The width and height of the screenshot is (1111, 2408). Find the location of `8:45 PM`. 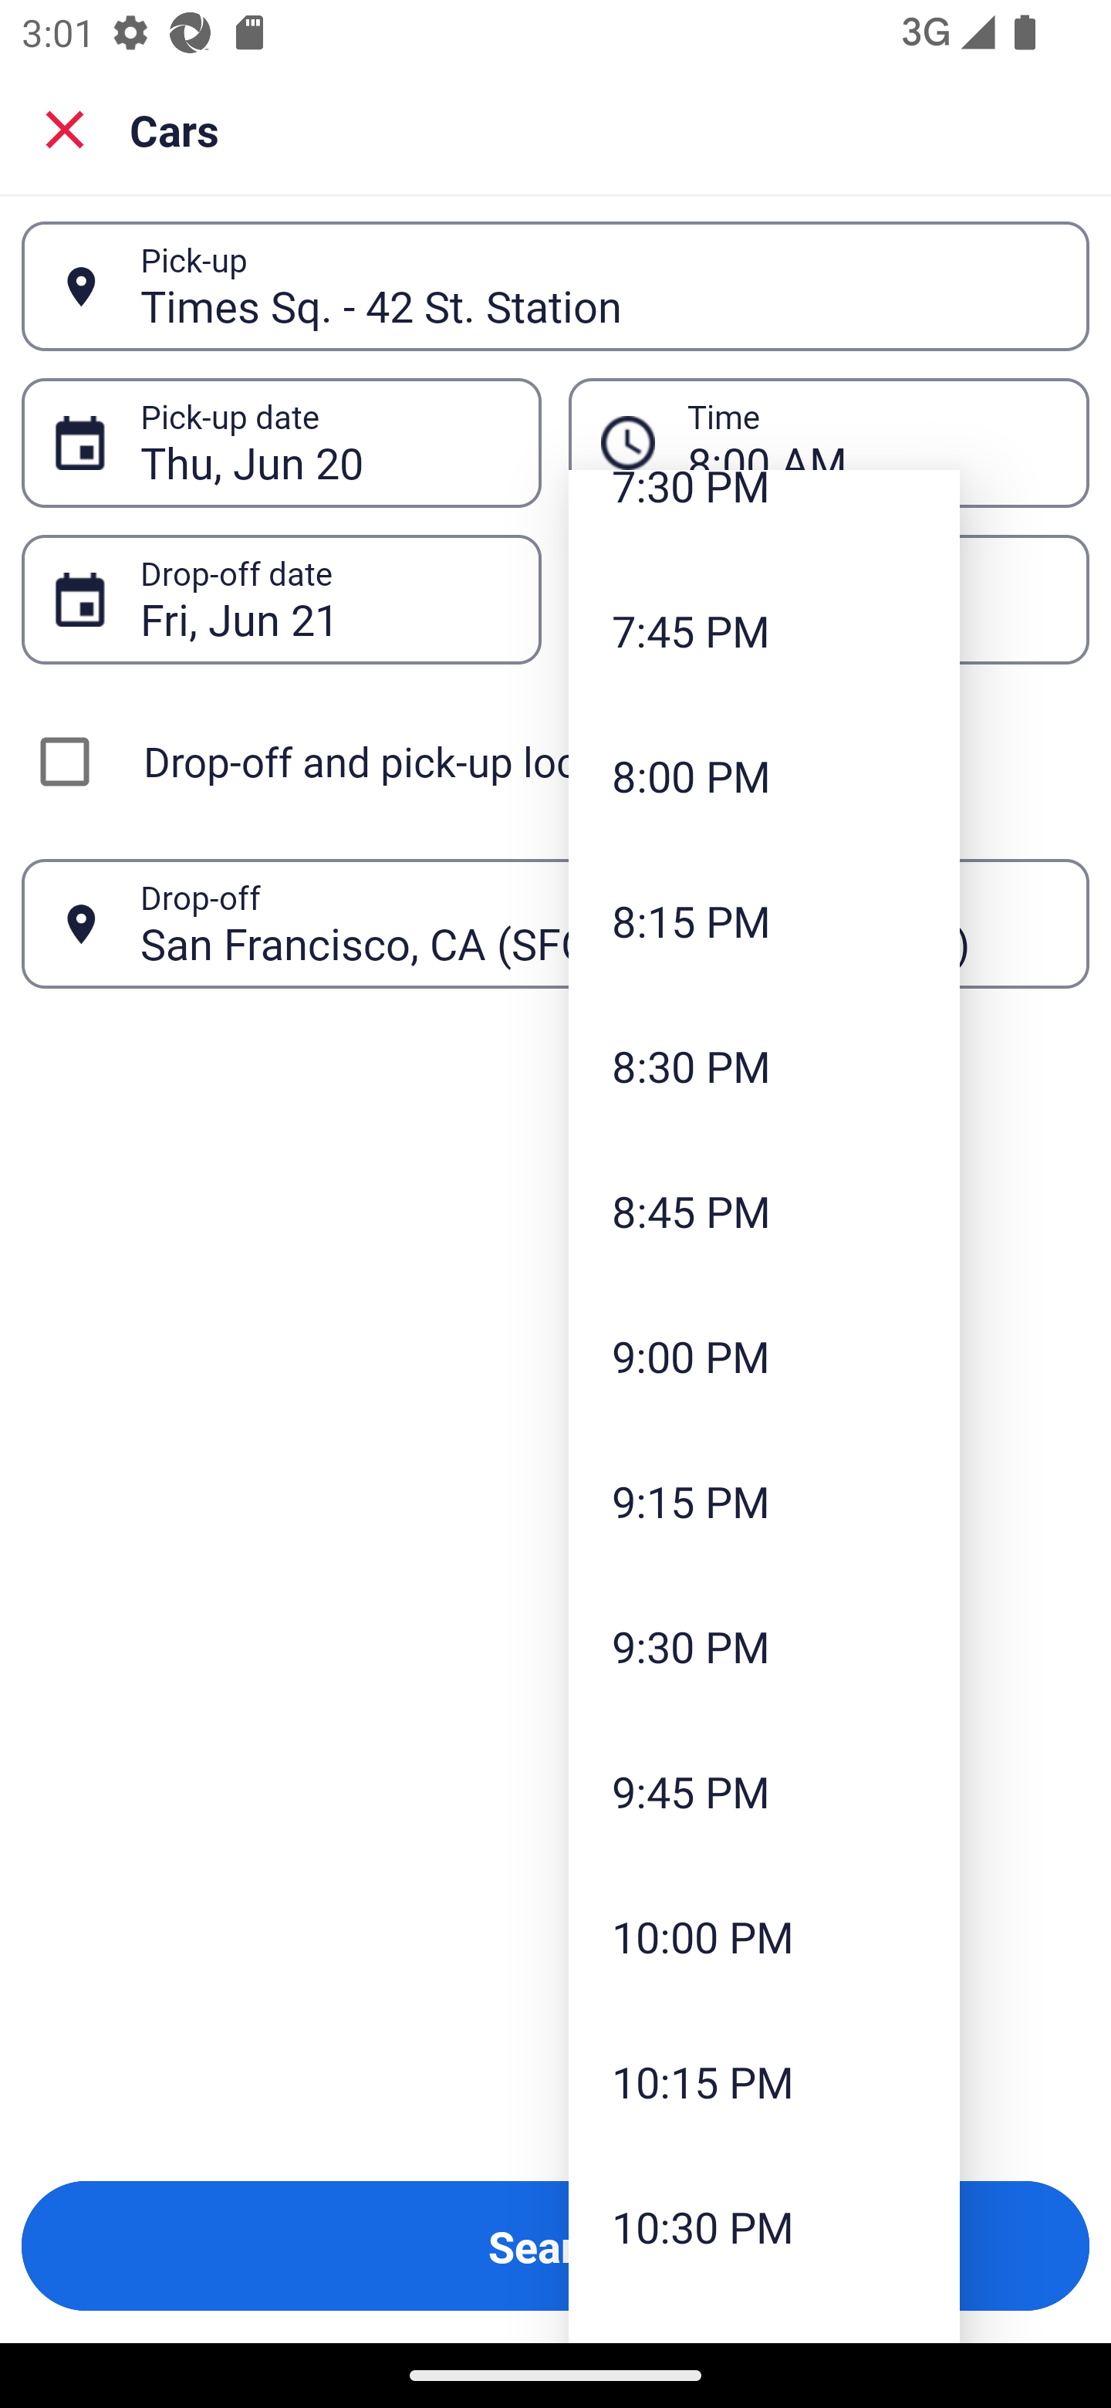

8:45 PM is located at coordinates (764, 1210).